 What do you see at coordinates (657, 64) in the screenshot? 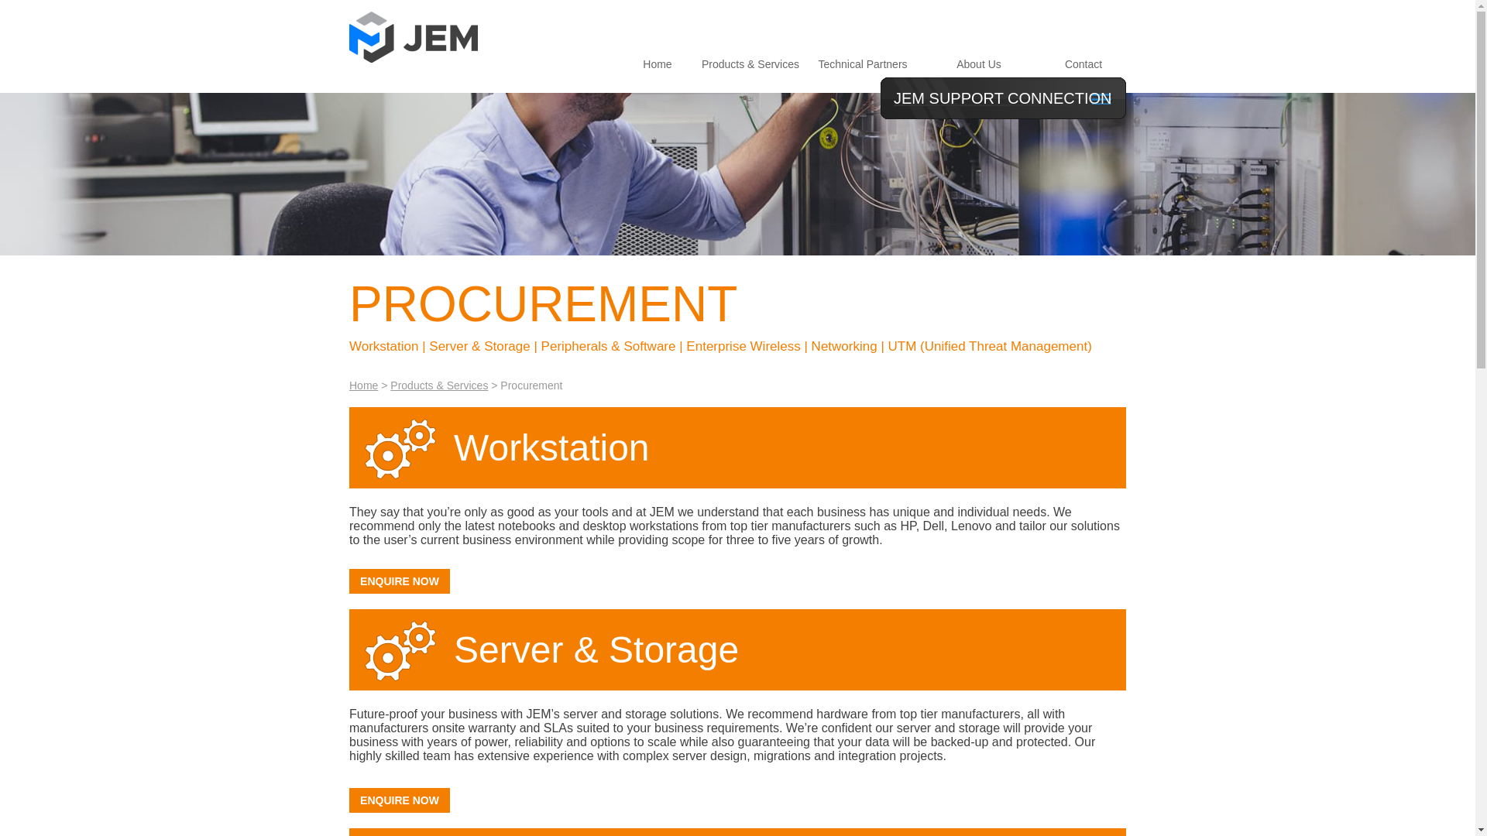
I see `Home` at bounding box center [657, 64].